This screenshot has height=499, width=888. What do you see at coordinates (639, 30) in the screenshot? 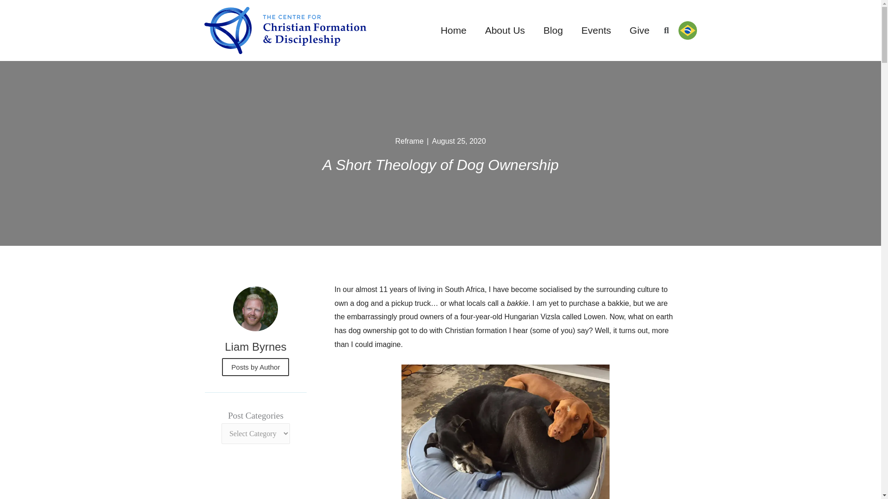
I see `Give` at bounding box center [639, 30].